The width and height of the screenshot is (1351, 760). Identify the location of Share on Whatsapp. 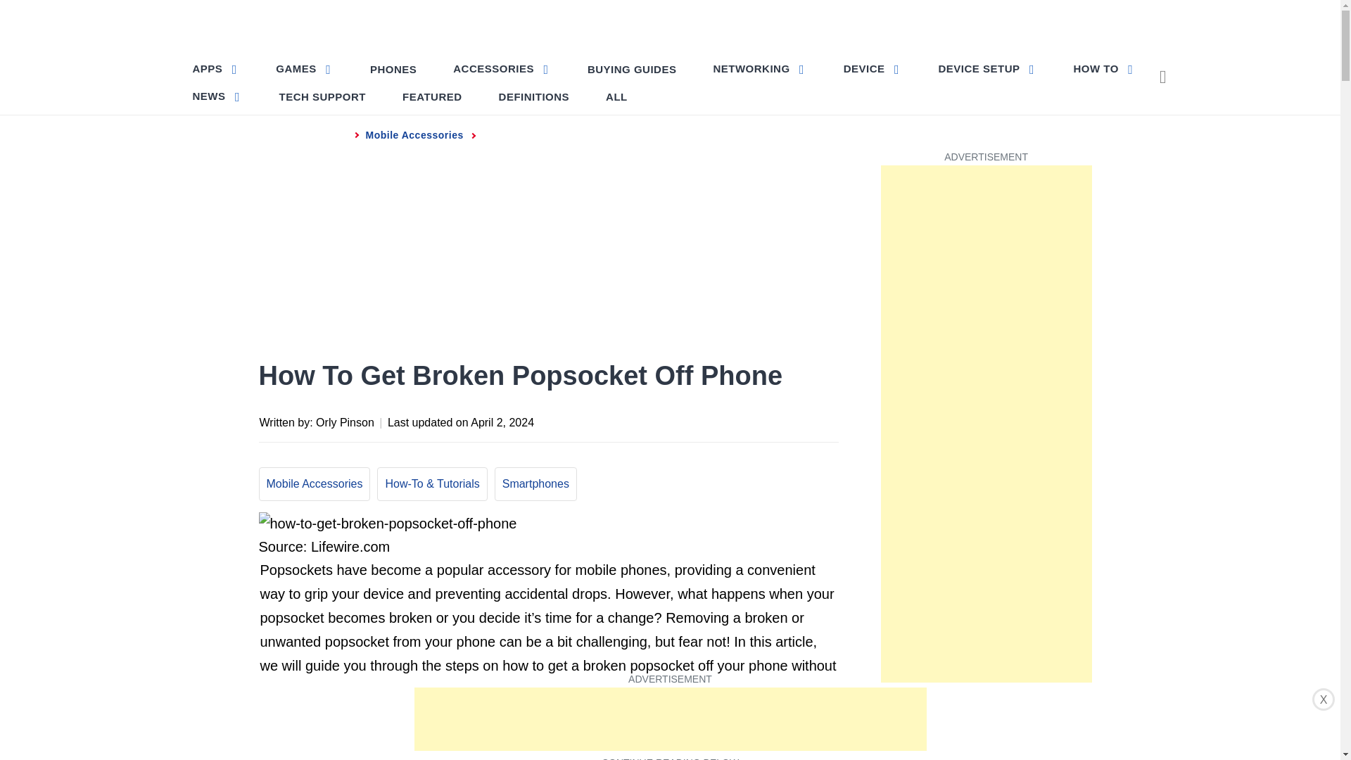
(770, 421).